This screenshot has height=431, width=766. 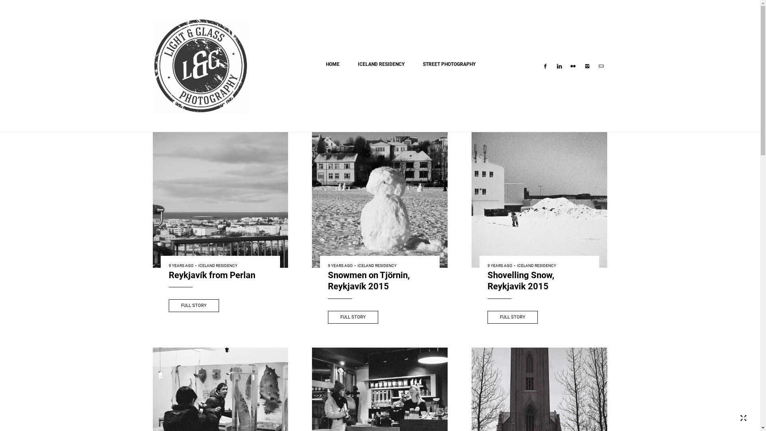 I want to click on FULL STORY, so click(x=353, y=317).